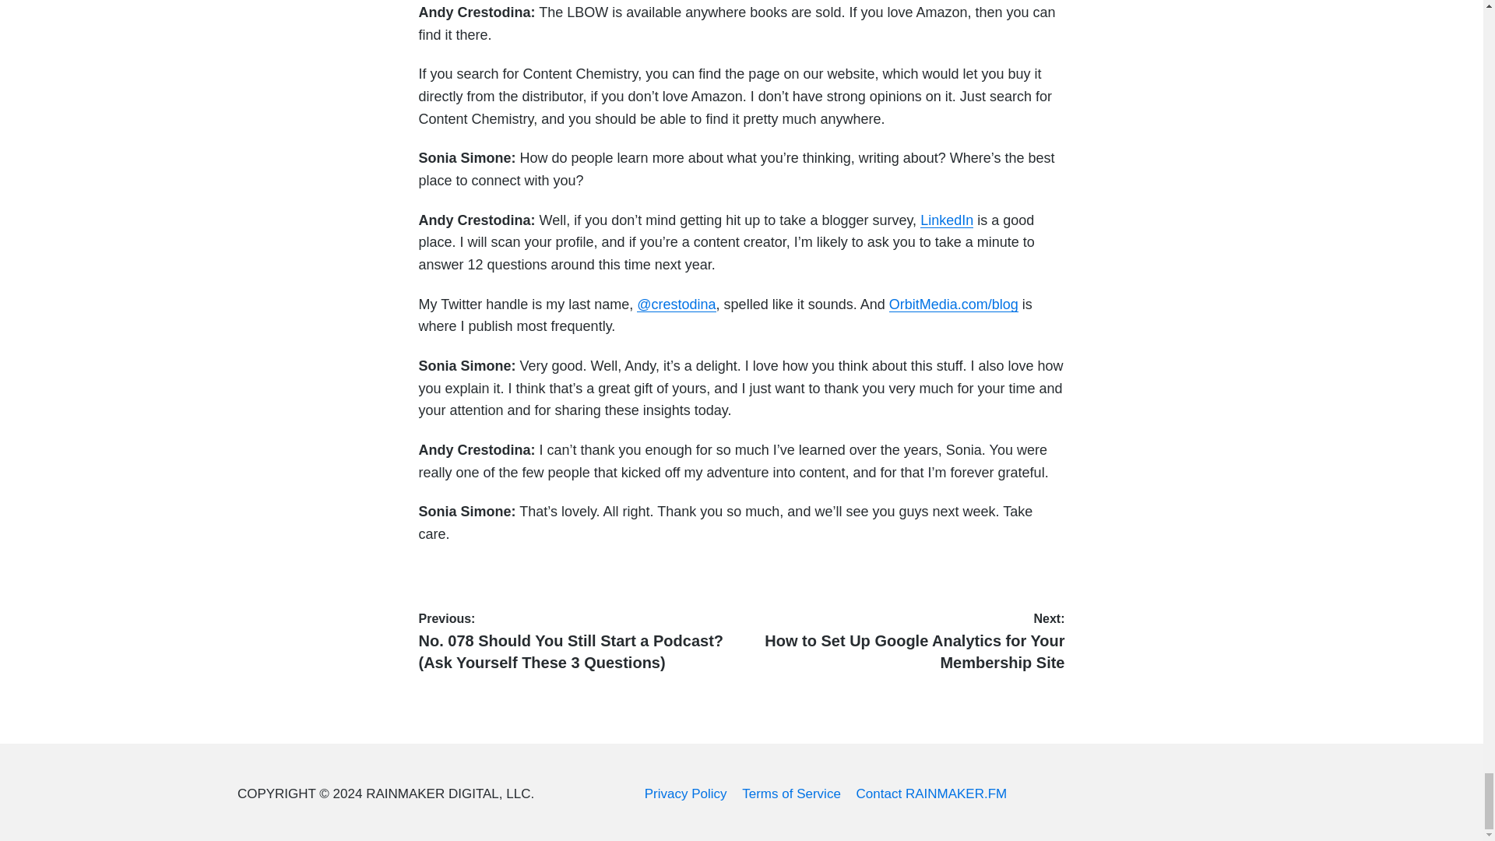 The image size is (1495, 841). Describe the element at coordinates (947, 220) in the screenshot. I see `LinkedIn` at that location.